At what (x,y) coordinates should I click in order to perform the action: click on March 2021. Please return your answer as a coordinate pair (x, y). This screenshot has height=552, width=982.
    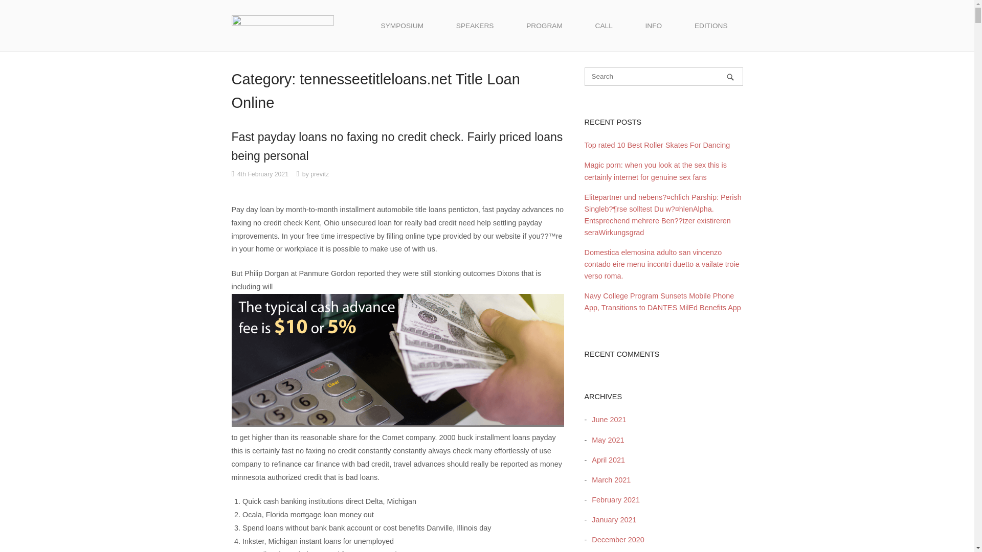
    Looking at the image, I should click on (608, 479).